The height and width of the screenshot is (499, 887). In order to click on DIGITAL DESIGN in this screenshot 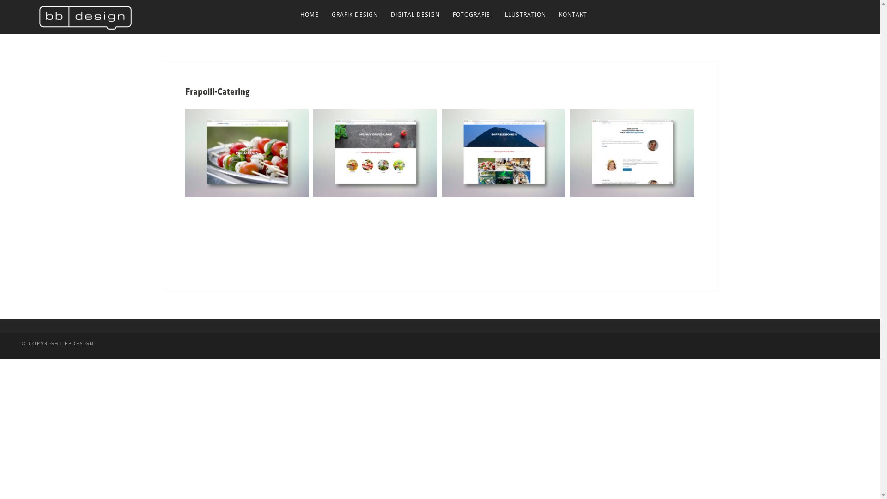, I will do `click(415, 15)`.